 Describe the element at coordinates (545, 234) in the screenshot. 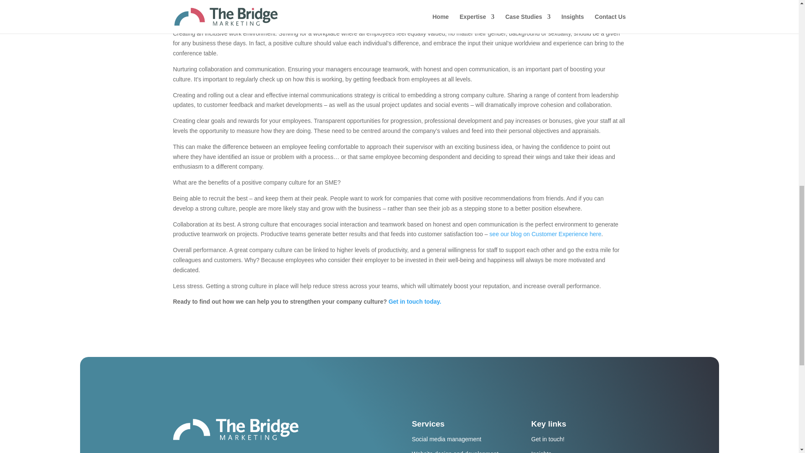

I see `see our blog on Customer Experience here` at that location.